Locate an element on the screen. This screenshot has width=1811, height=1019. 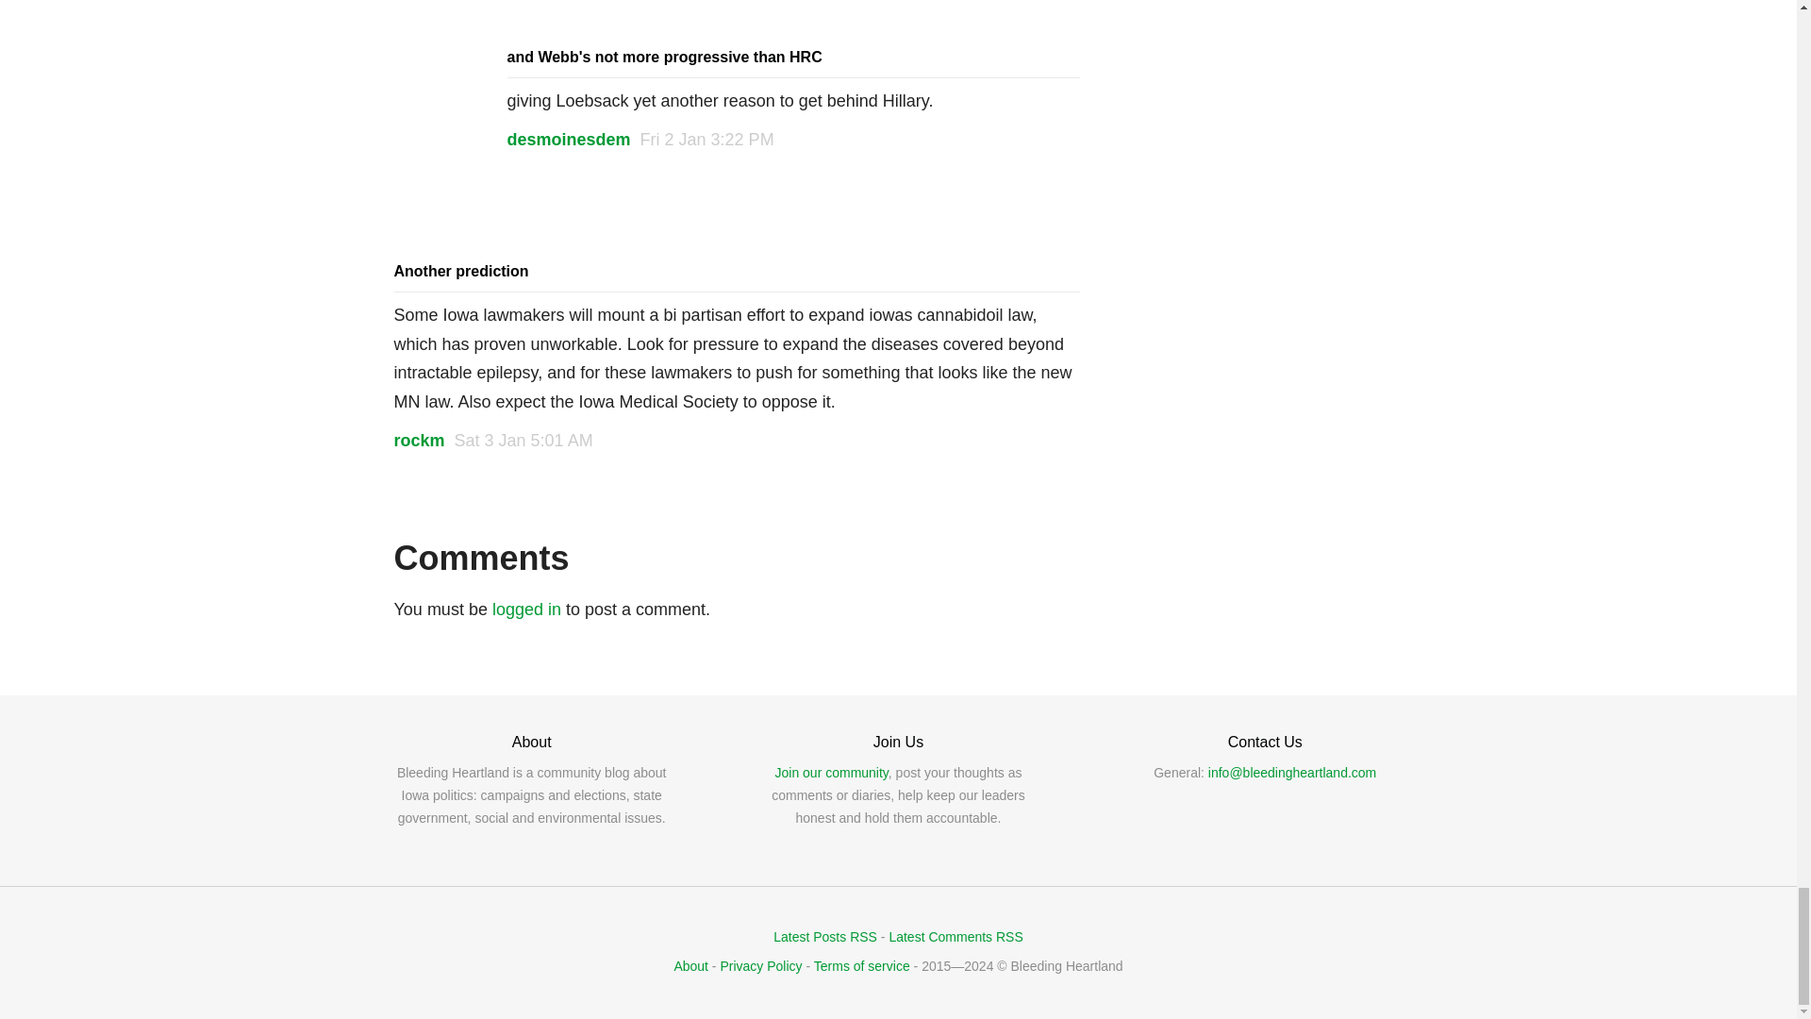
Comment Permalink is located at coordinates (523, 440).